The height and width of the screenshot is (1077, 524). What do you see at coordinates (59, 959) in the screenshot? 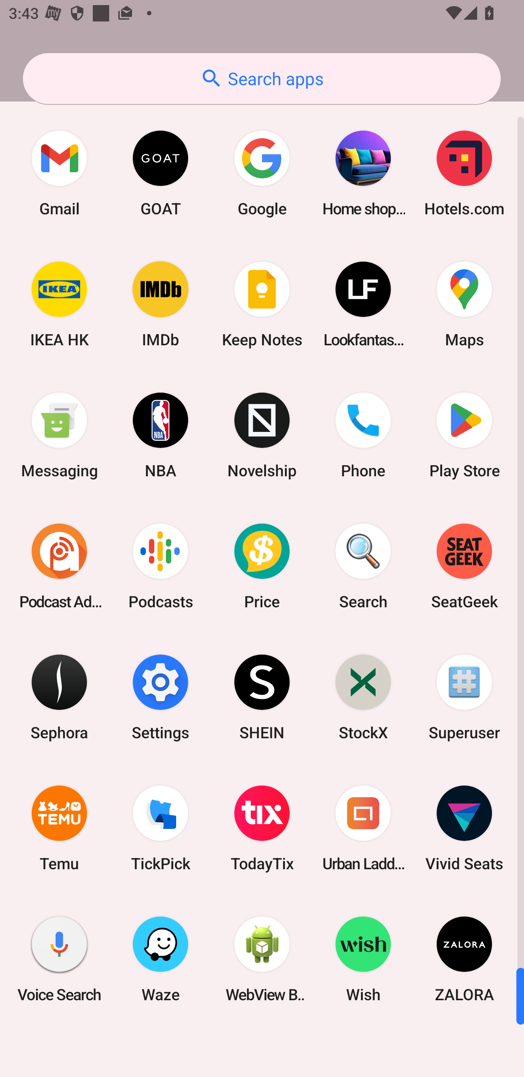
I see `Voice Search` at bounding box center [59, 959].